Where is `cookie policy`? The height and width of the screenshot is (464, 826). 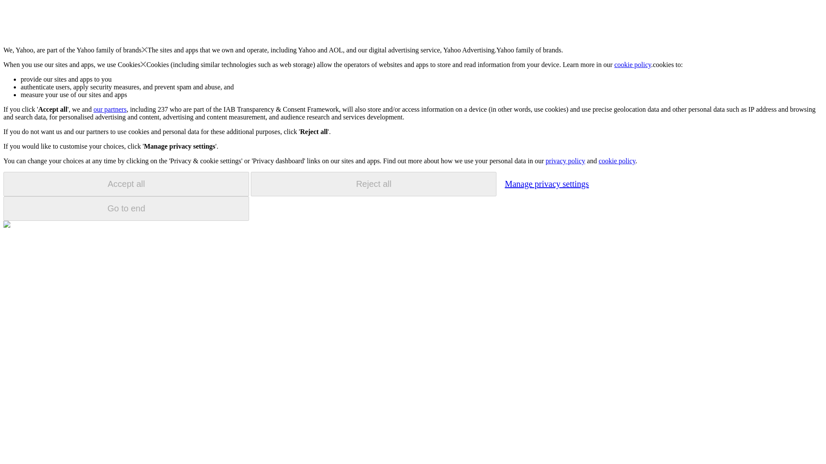 cookie policy is located at coordinates (616, 161).